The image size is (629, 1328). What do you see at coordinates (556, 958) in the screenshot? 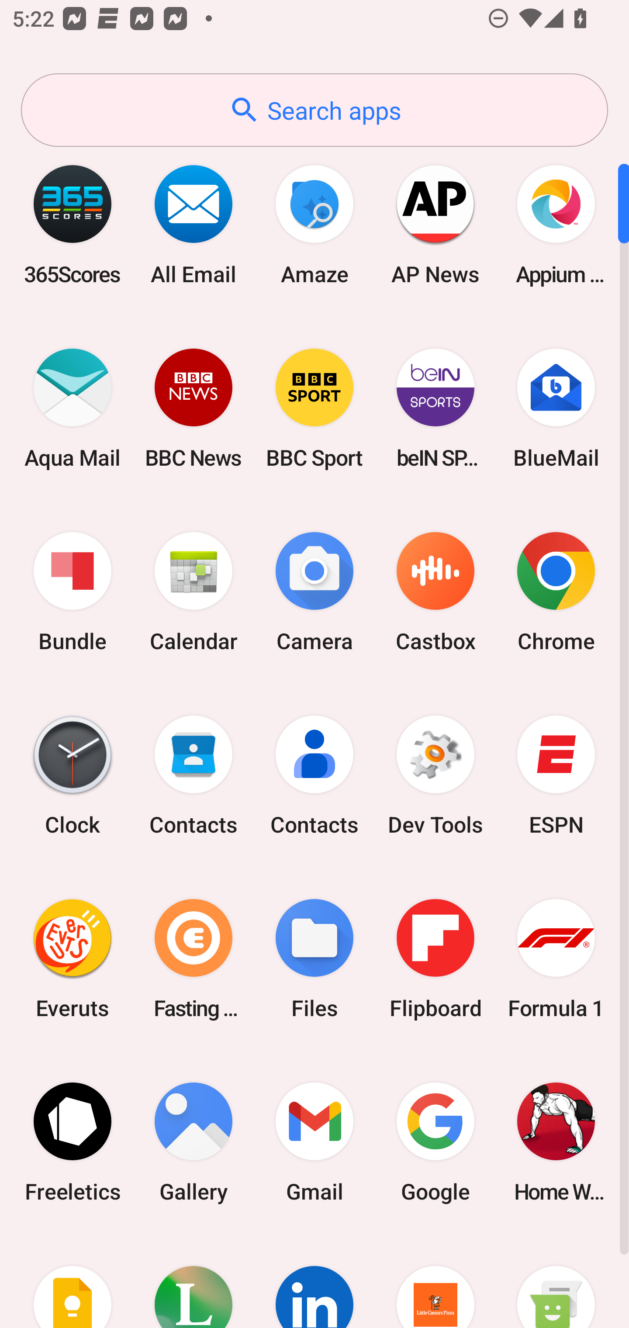
I see `Formula 1` at bounding box center [556, 958].